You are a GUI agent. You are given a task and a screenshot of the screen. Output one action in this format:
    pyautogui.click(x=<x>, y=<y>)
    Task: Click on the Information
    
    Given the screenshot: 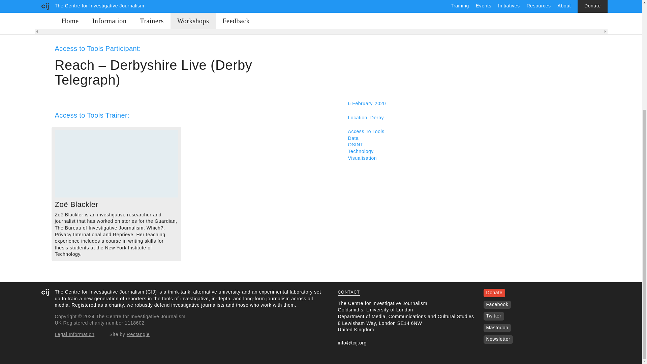 What is the action you would take?
    pyautogui.click(x=109, y=19)
    